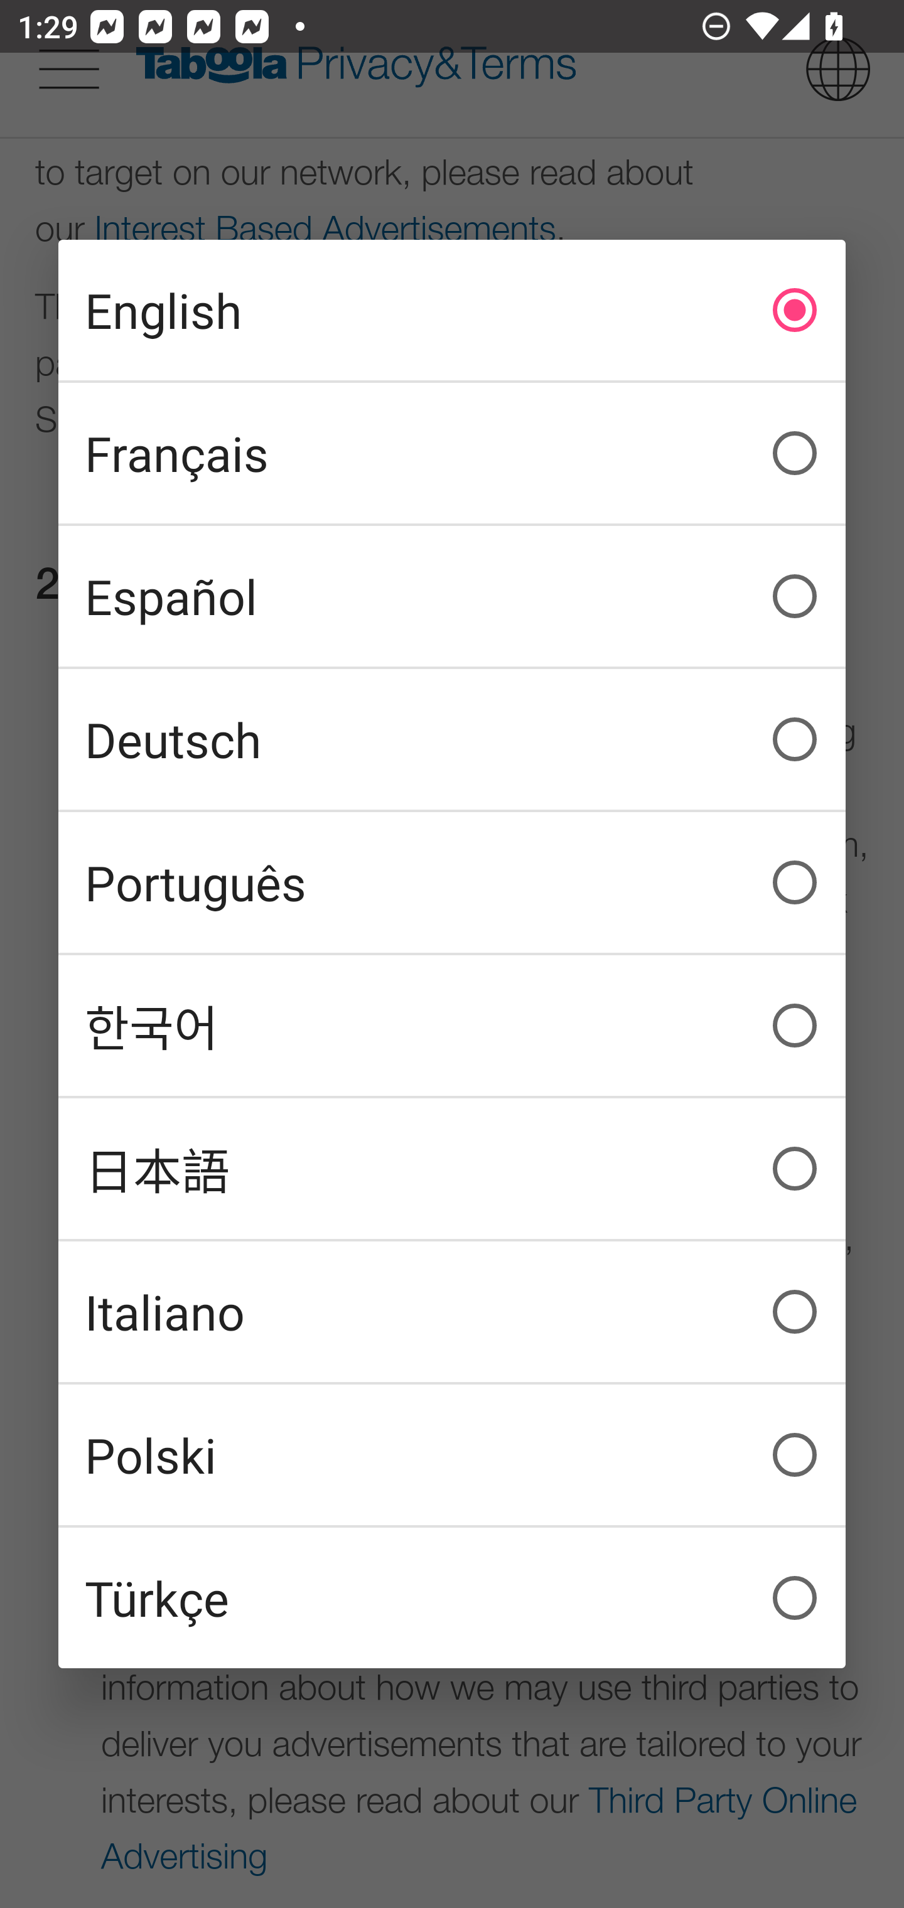 This screenshot has width=904, height=1908. I want to click on Français, so click(452, 453).